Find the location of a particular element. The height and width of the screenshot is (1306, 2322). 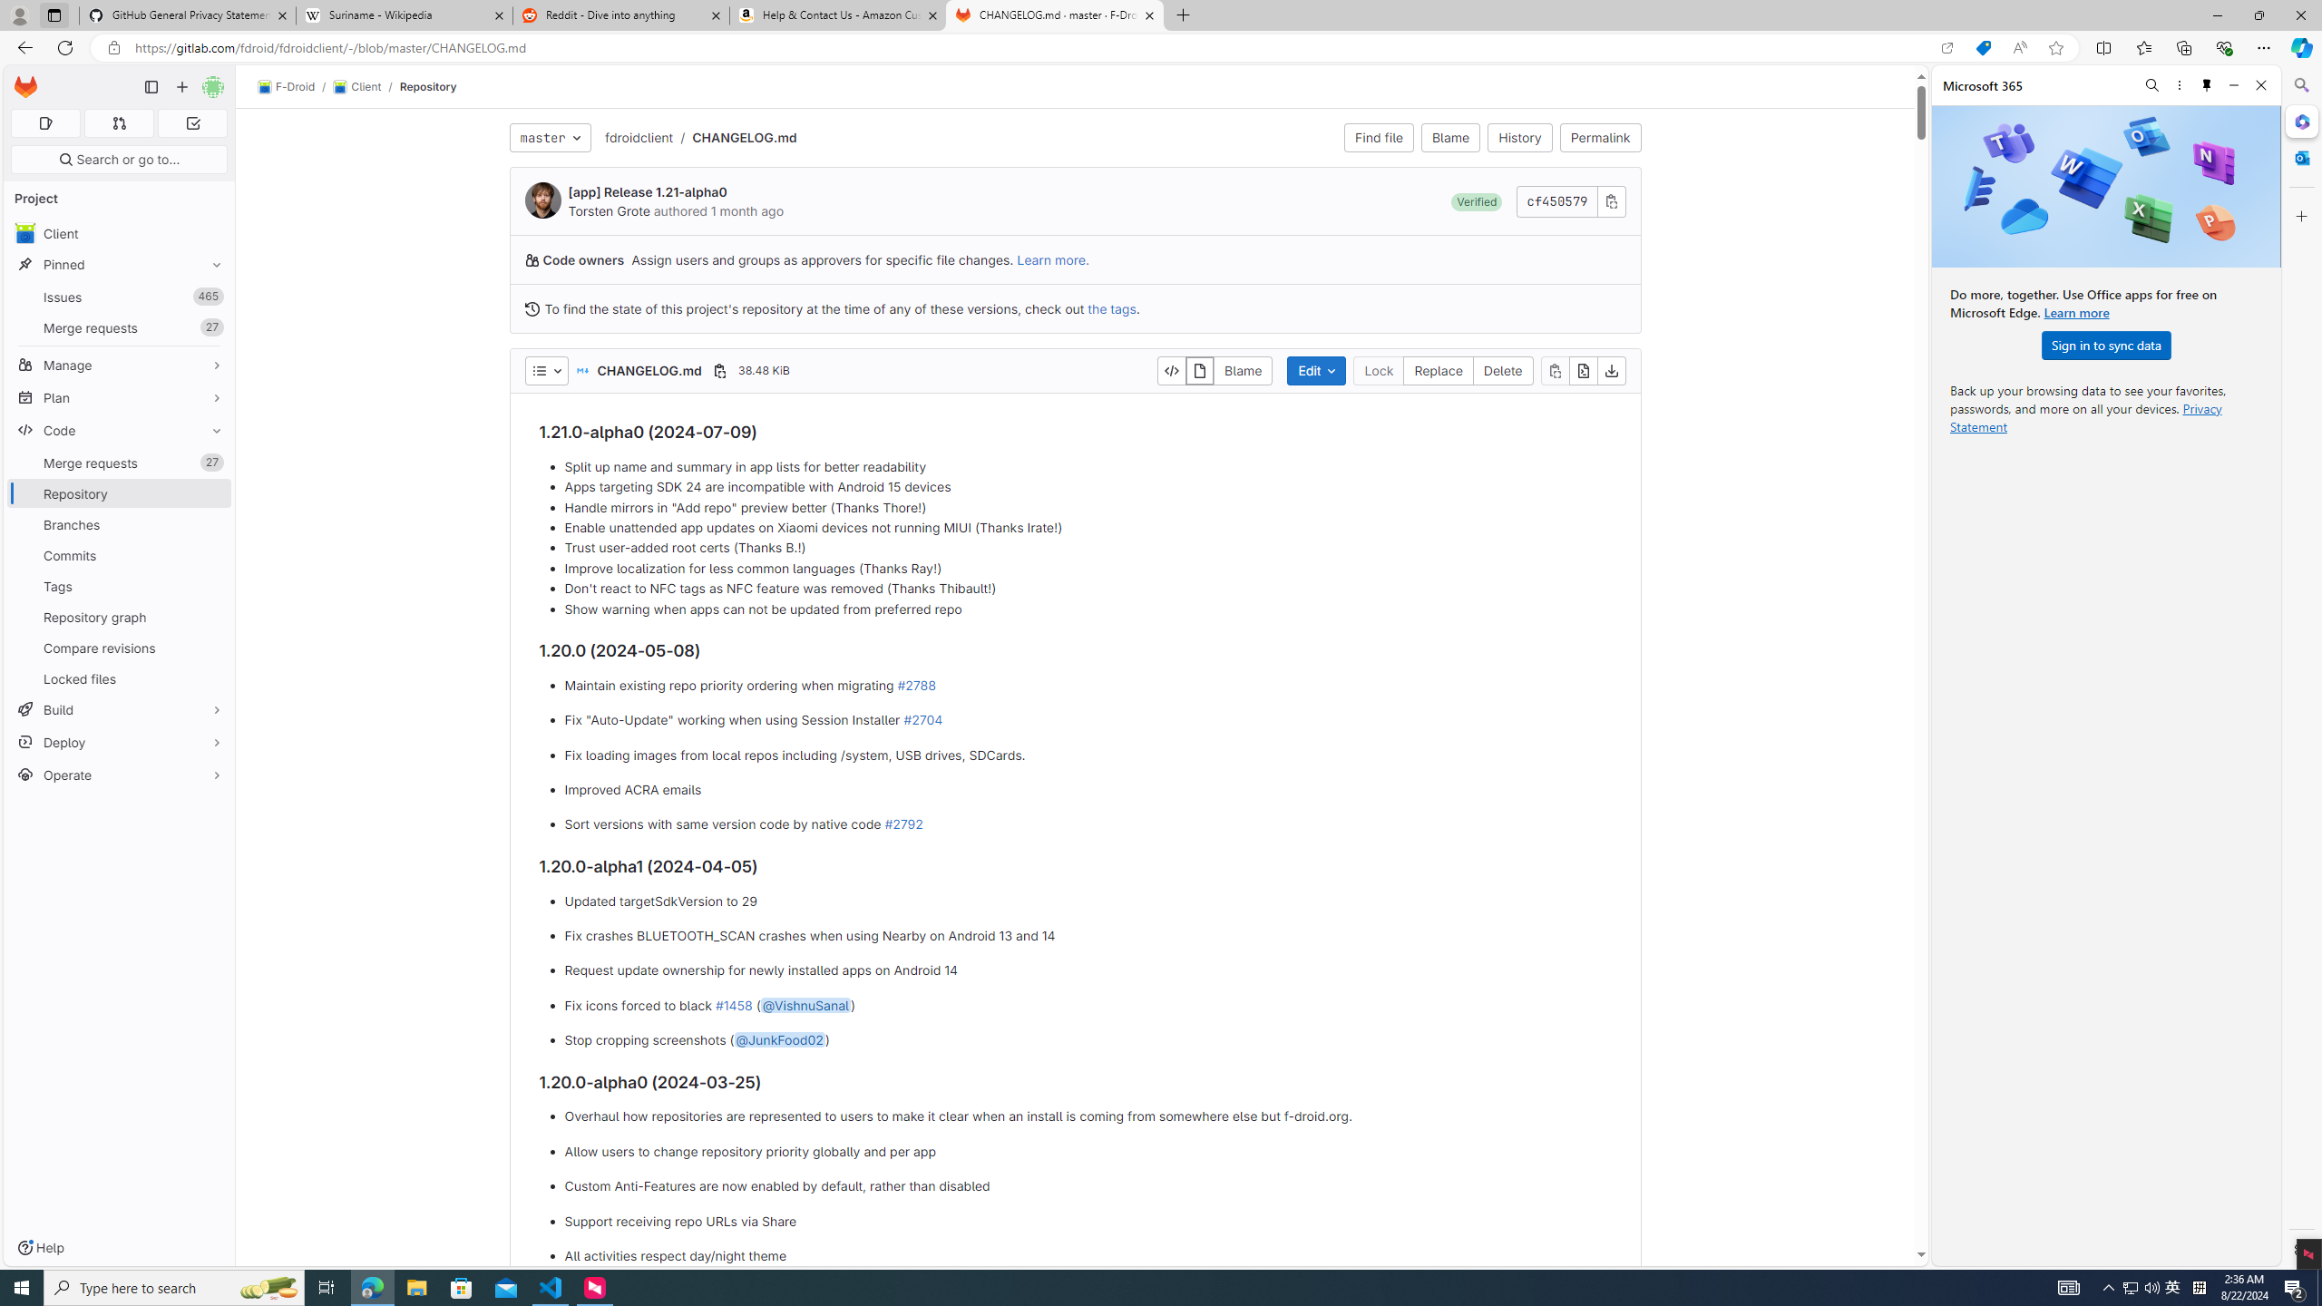

Replace is located at coordinates (1439, 370).